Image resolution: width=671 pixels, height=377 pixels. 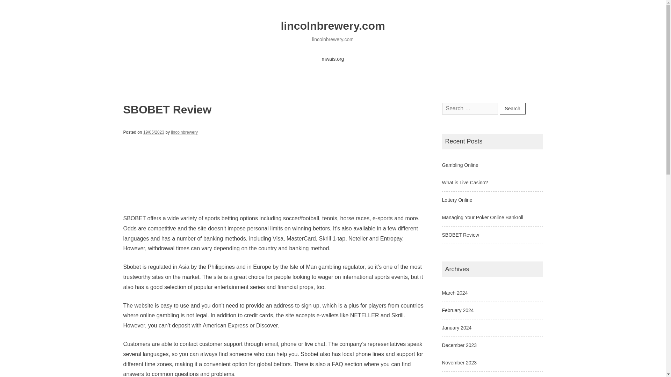 I want to click on February 2024, so click(x=457, y=310).